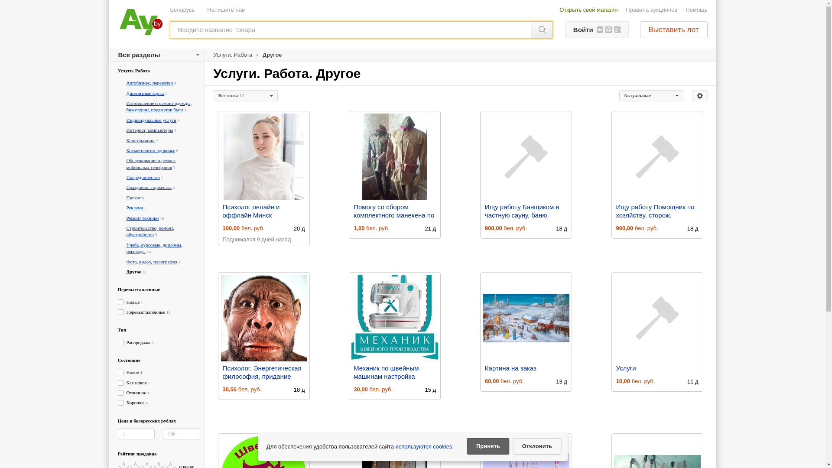  What do you see at coordinates (413, 98) in the screenshot?
I see `login` at bounding box center [413, 98].